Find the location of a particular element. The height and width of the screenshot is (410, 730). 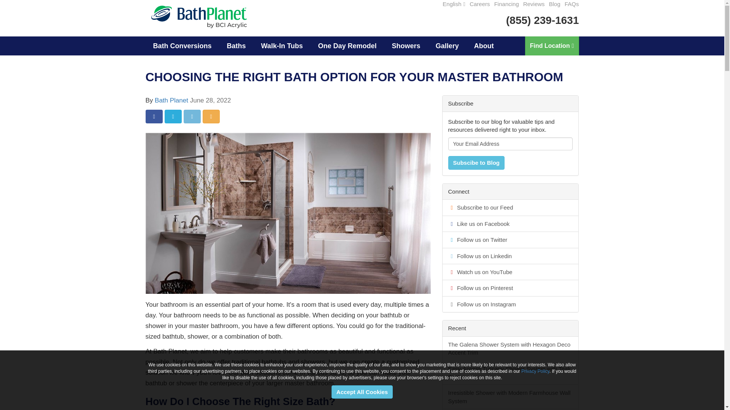

English is located at coordinates (454, 4).